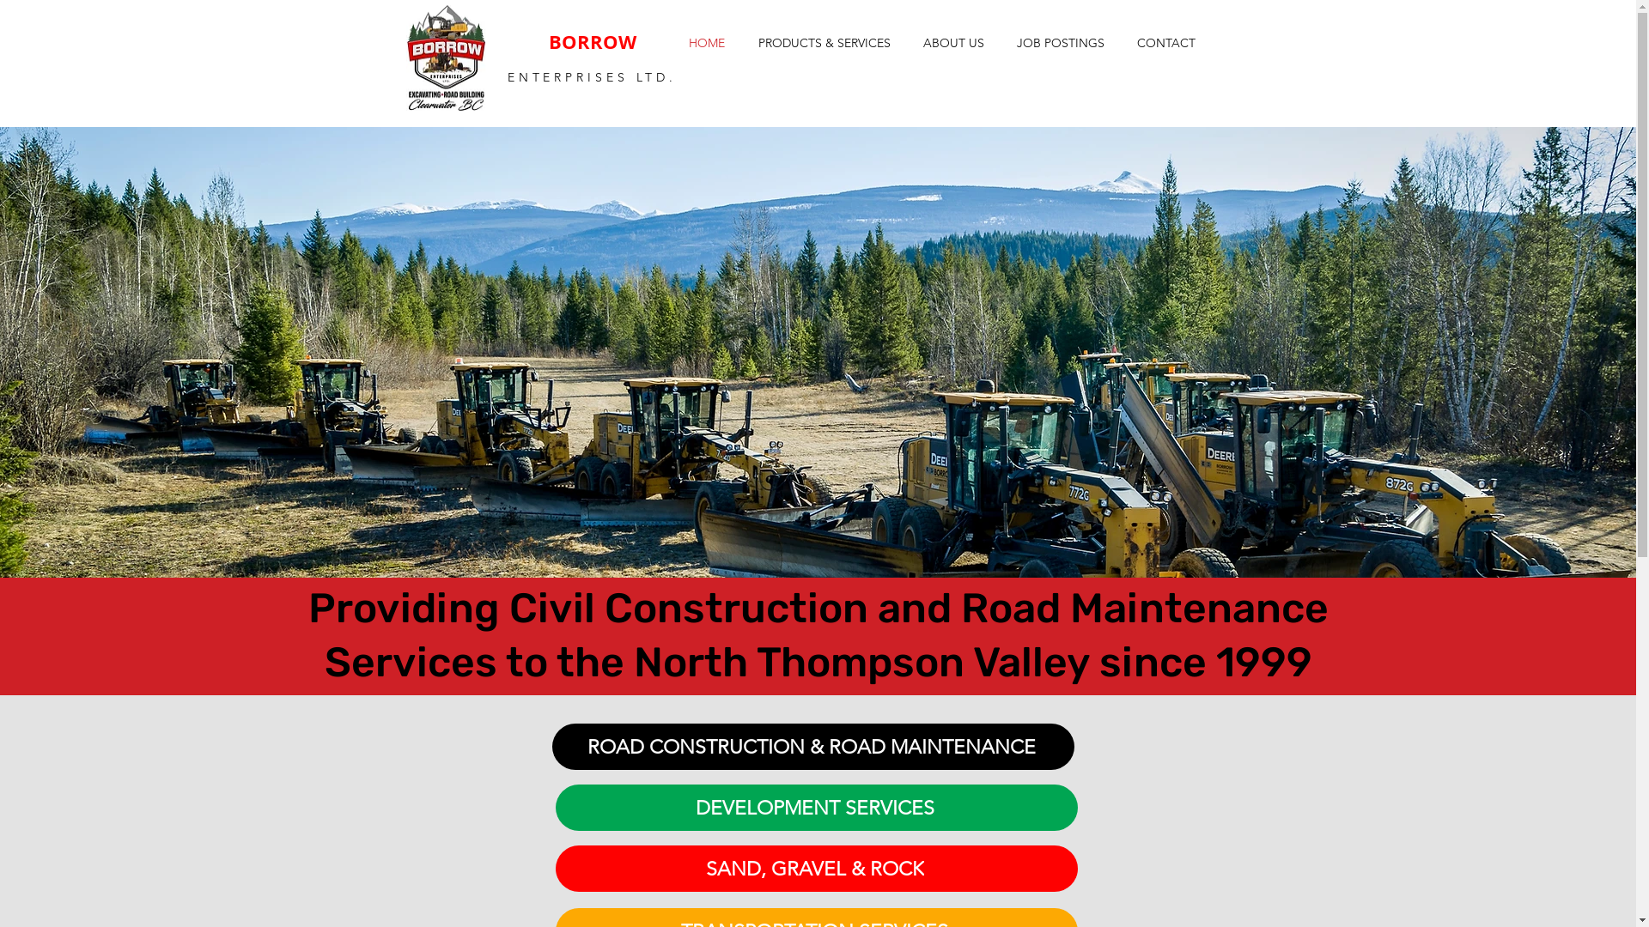 The height and width of the screenshot is (927, 1649). I want to click on DEVELOPMENT SERVICES, so click(816, 808).